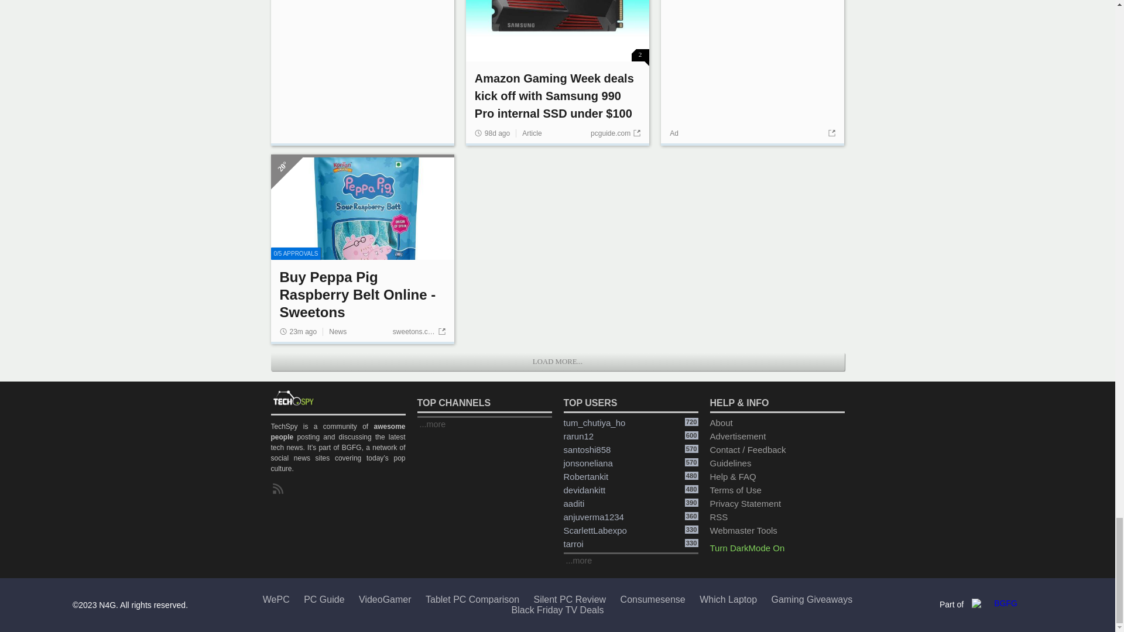  Describe the element at coordinates (616, 133) in the screenshot. I see `Go to source: pcguide.com` at that location.